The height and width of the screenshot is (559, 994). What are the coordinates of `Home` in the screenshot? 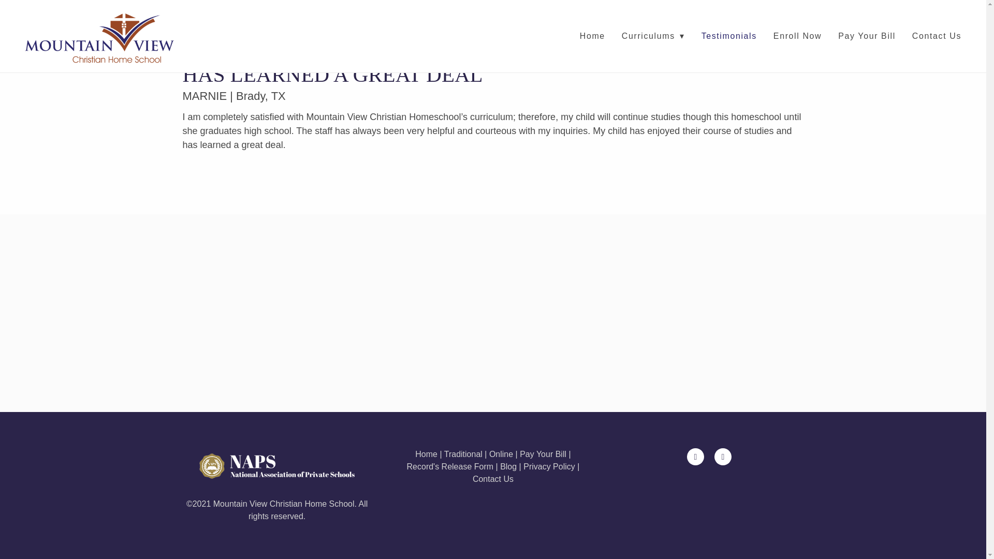 It's located at (427, 454).